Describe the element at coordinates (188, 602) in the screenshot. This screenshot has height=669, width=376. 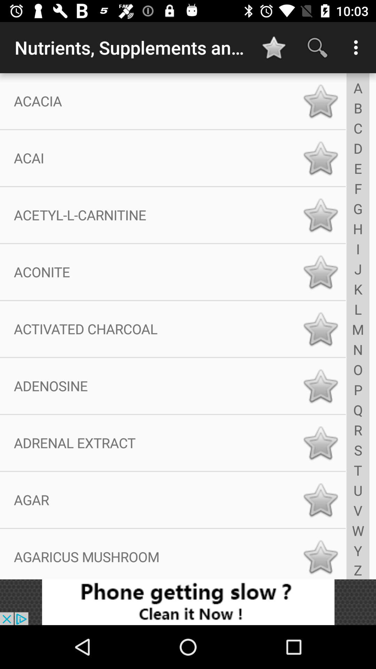
I see `go to add` at that location.